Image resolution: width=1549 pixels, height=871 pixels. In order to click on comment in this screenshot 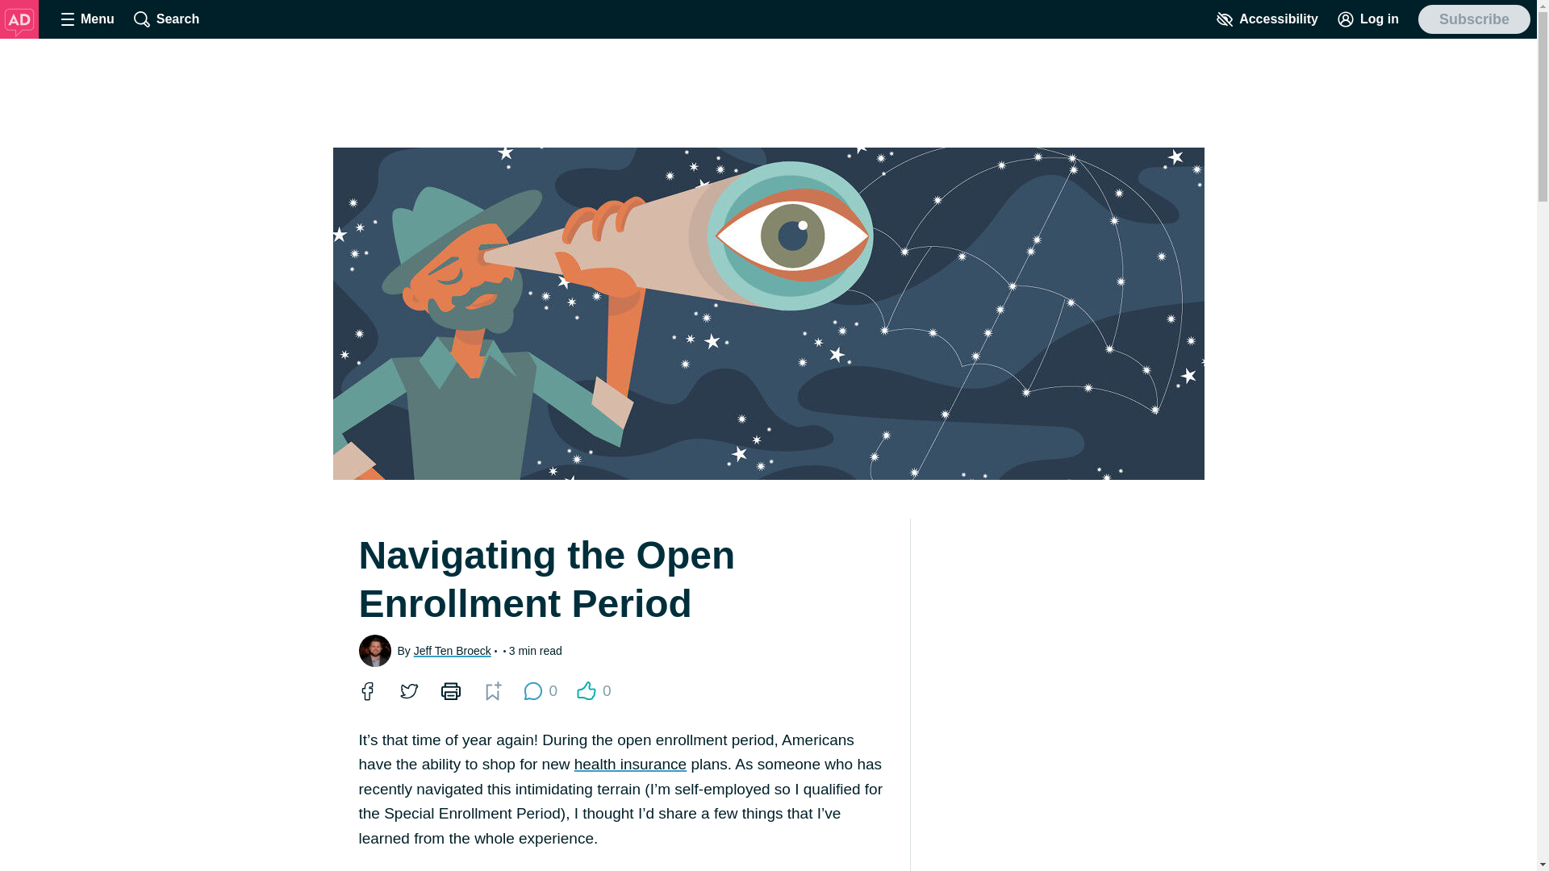, I will do `click(532, 690)`.